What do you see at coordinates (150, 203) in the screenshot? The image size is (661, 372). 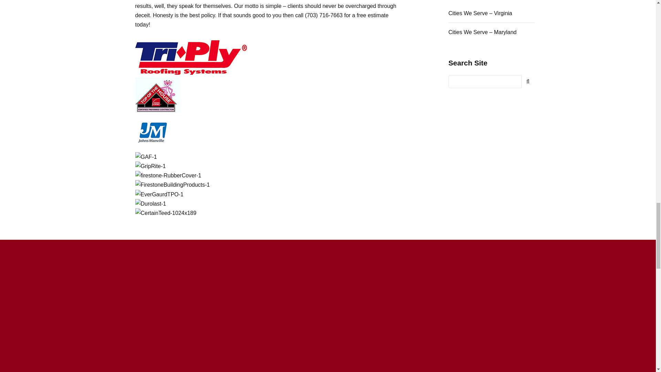 I see `Durolast-1` at bounding box center [150, 203].